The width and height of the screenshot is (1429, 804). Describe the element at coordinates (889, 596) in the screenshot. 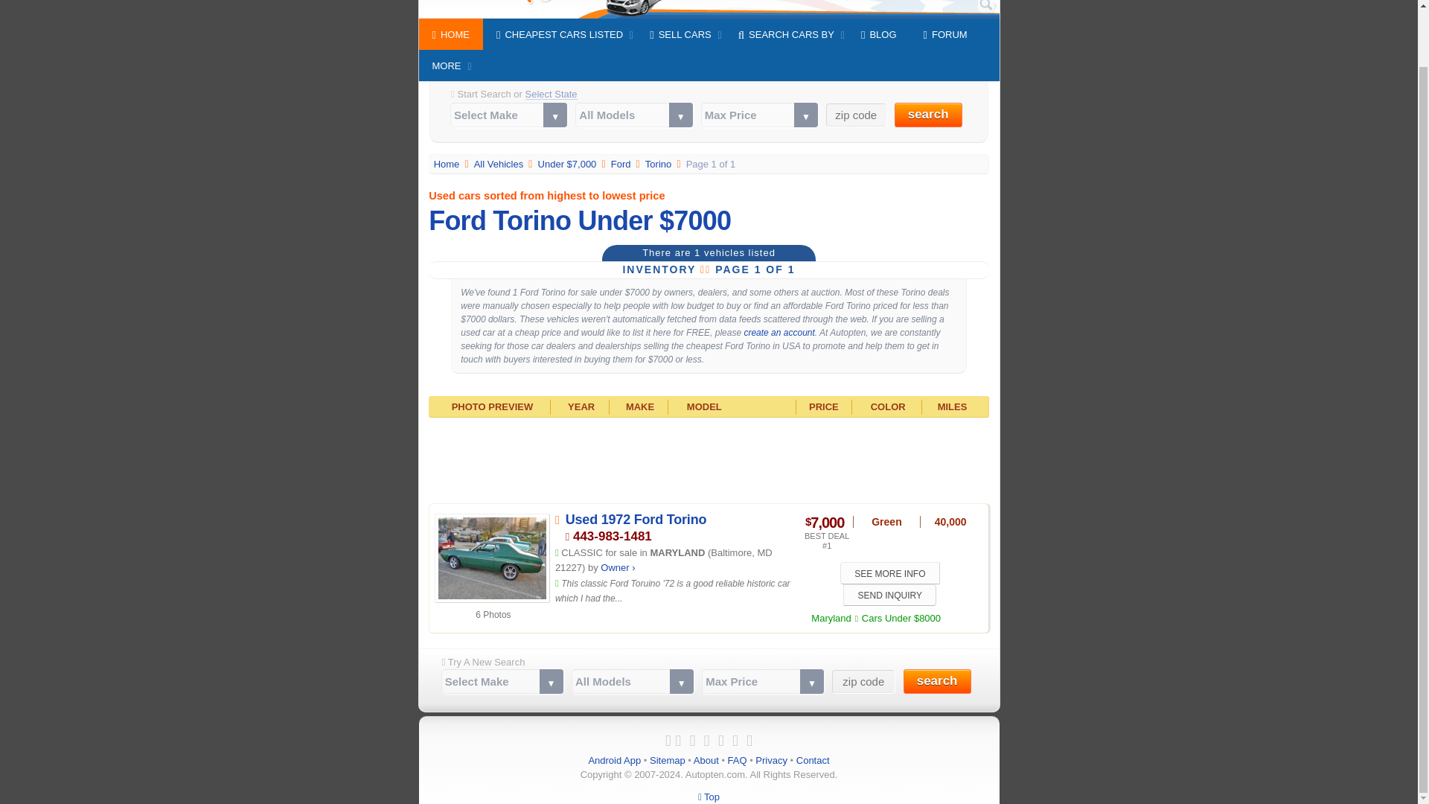

I see `SEND INQUIRY` at that location.